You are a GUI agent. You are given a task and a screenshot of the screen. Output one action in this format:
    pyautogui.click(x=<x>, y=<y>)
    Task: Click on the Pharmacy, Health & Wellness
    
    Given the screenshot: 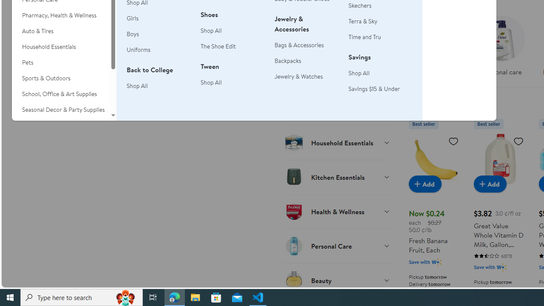 What is the action you would take?
    pyautogui.click(x=61, y=15)
    